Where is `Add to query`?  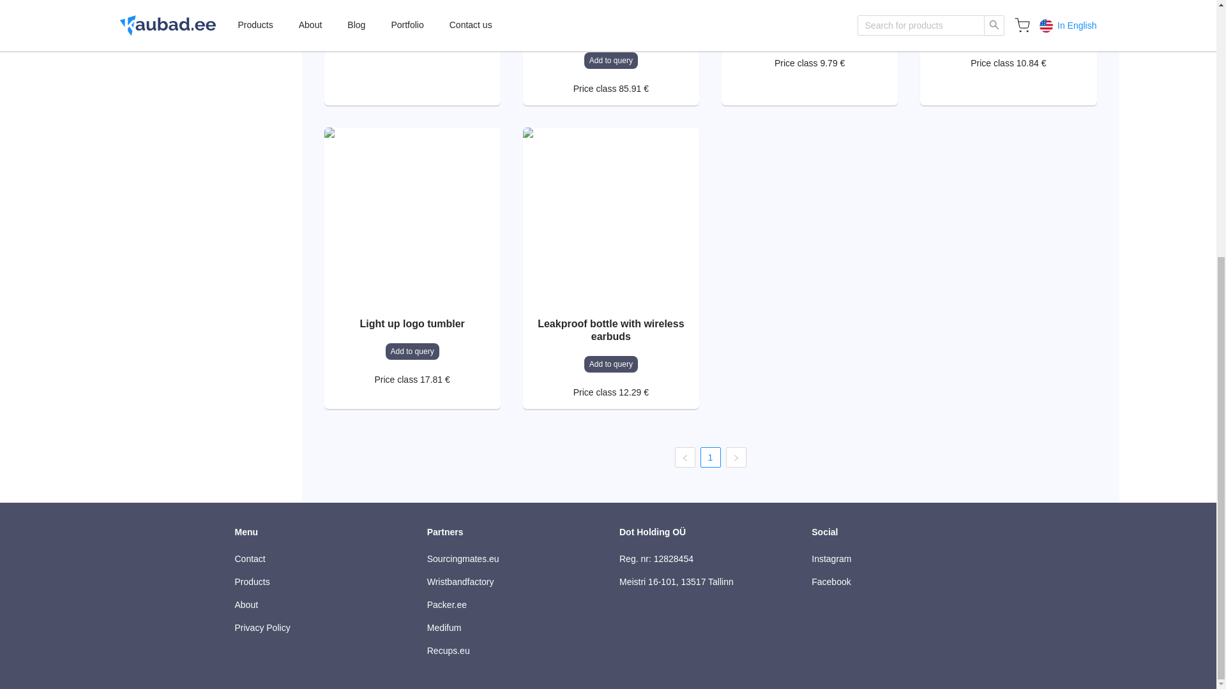
Add to query is located at coordinates (1008, 36).